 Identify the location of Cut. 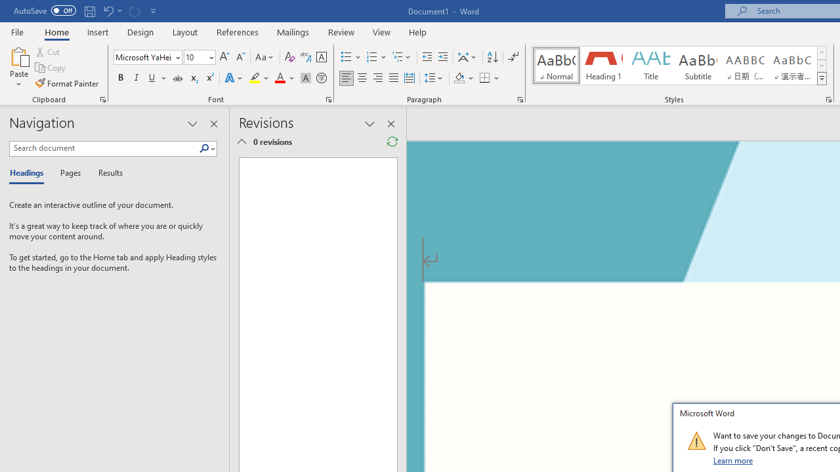
(49, 51).